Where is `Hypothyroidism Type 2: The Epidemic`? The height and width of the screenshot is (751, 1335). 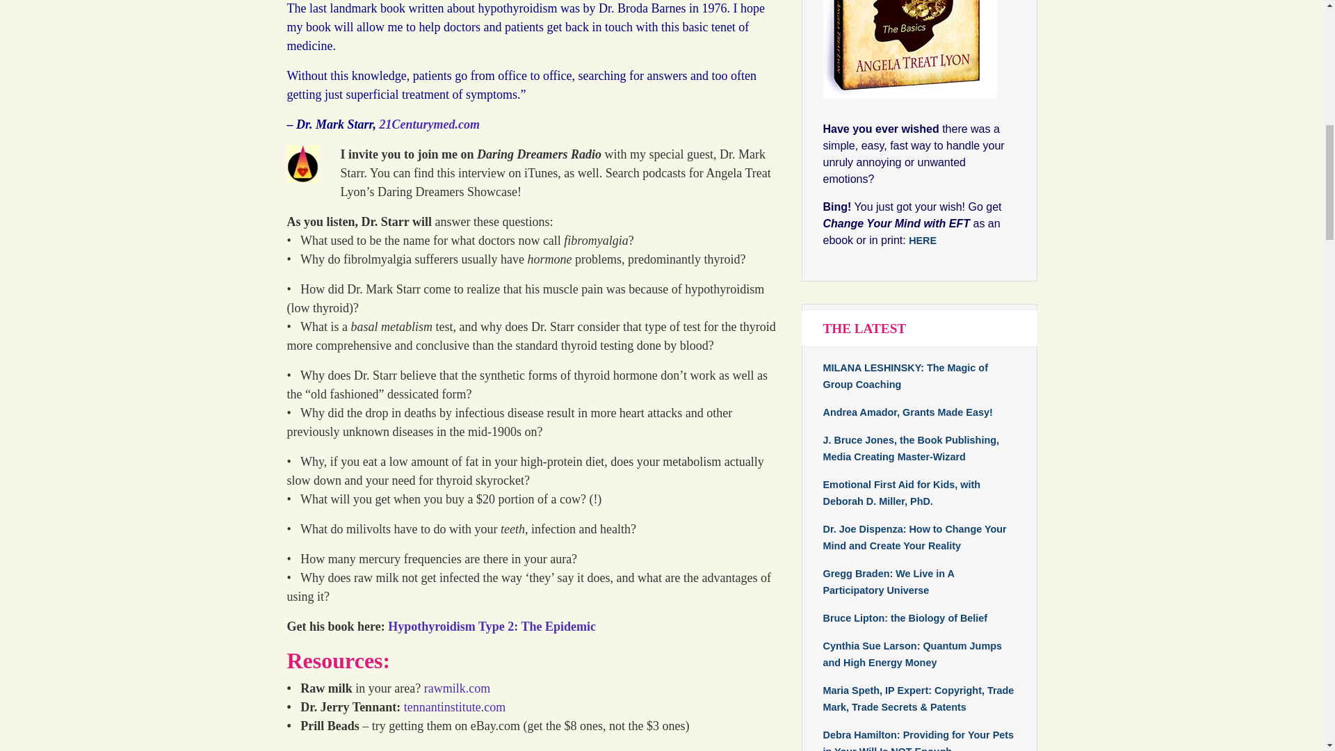 Hypothyroidism Type 2: The Epidemic is located at coordinates (492, 627).